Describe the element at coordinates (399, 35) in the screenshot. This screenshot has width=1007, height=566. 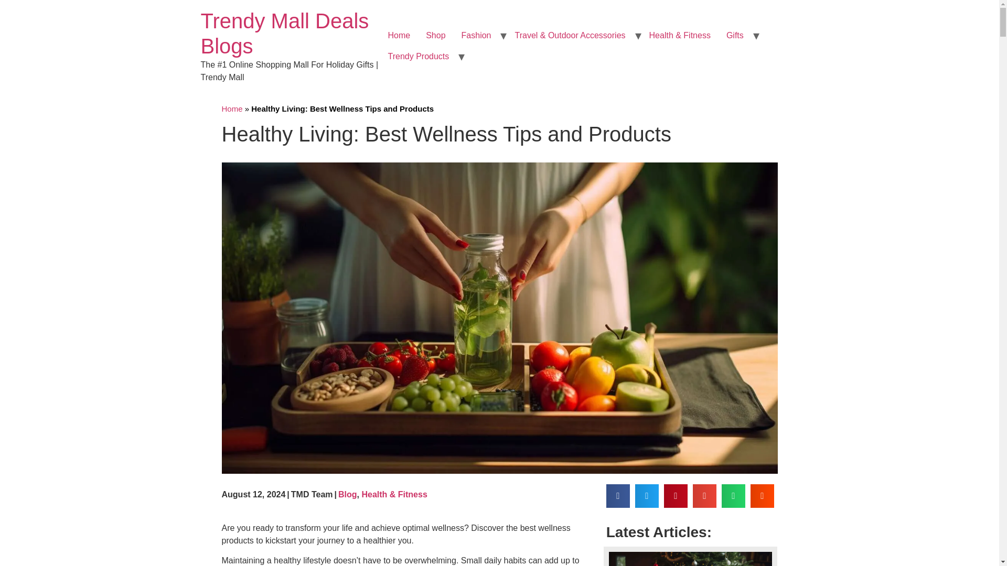
I see `Home` at that location.